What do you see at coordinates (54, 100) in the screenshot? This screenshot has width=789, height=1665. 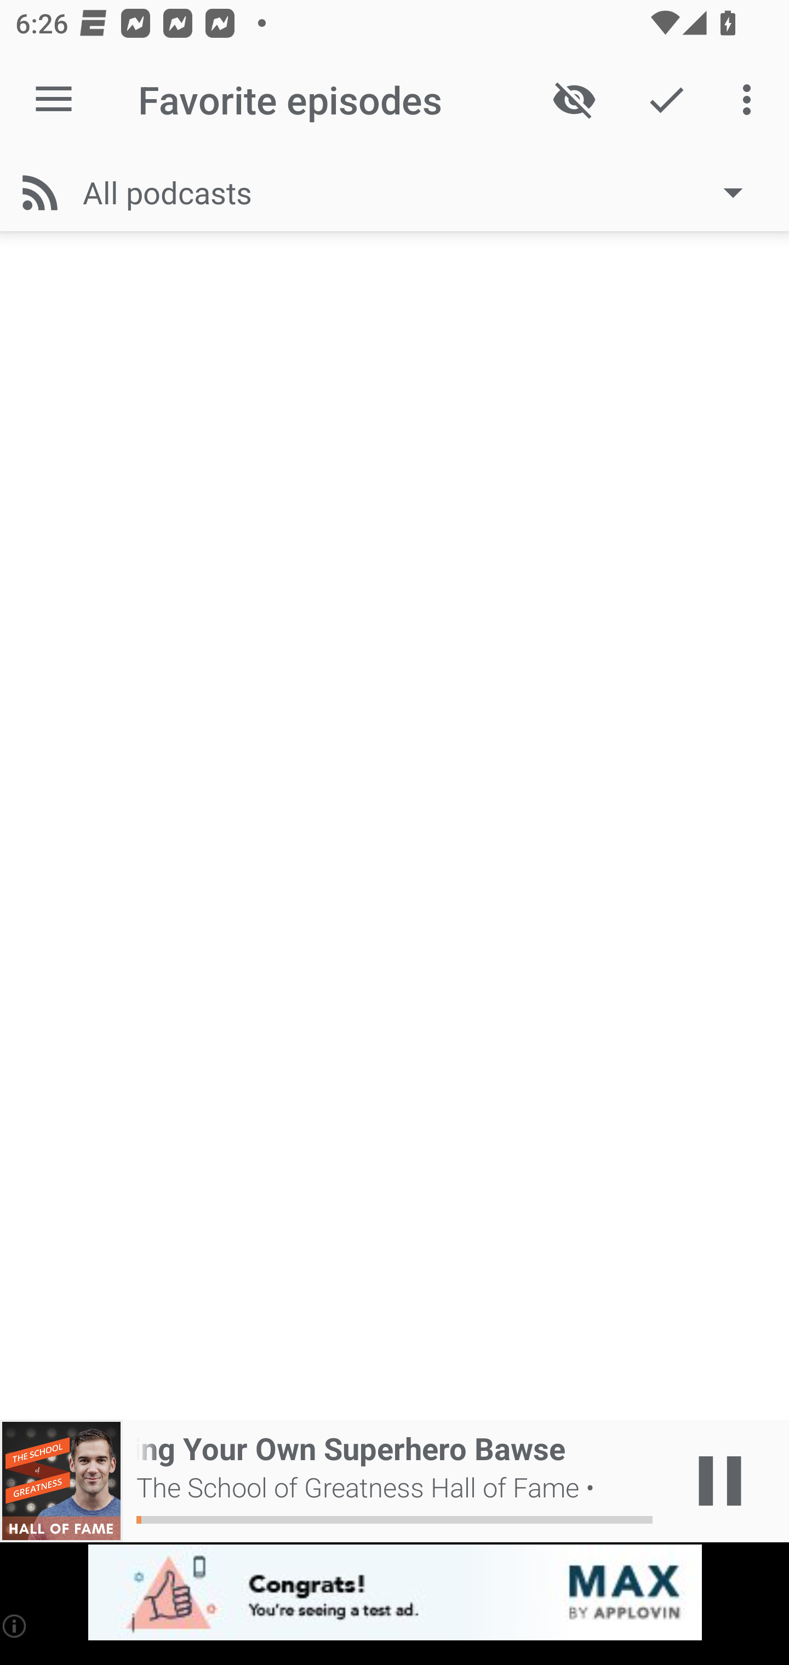 I see `Open navigation sidebar` at bounding box center [54, 100].